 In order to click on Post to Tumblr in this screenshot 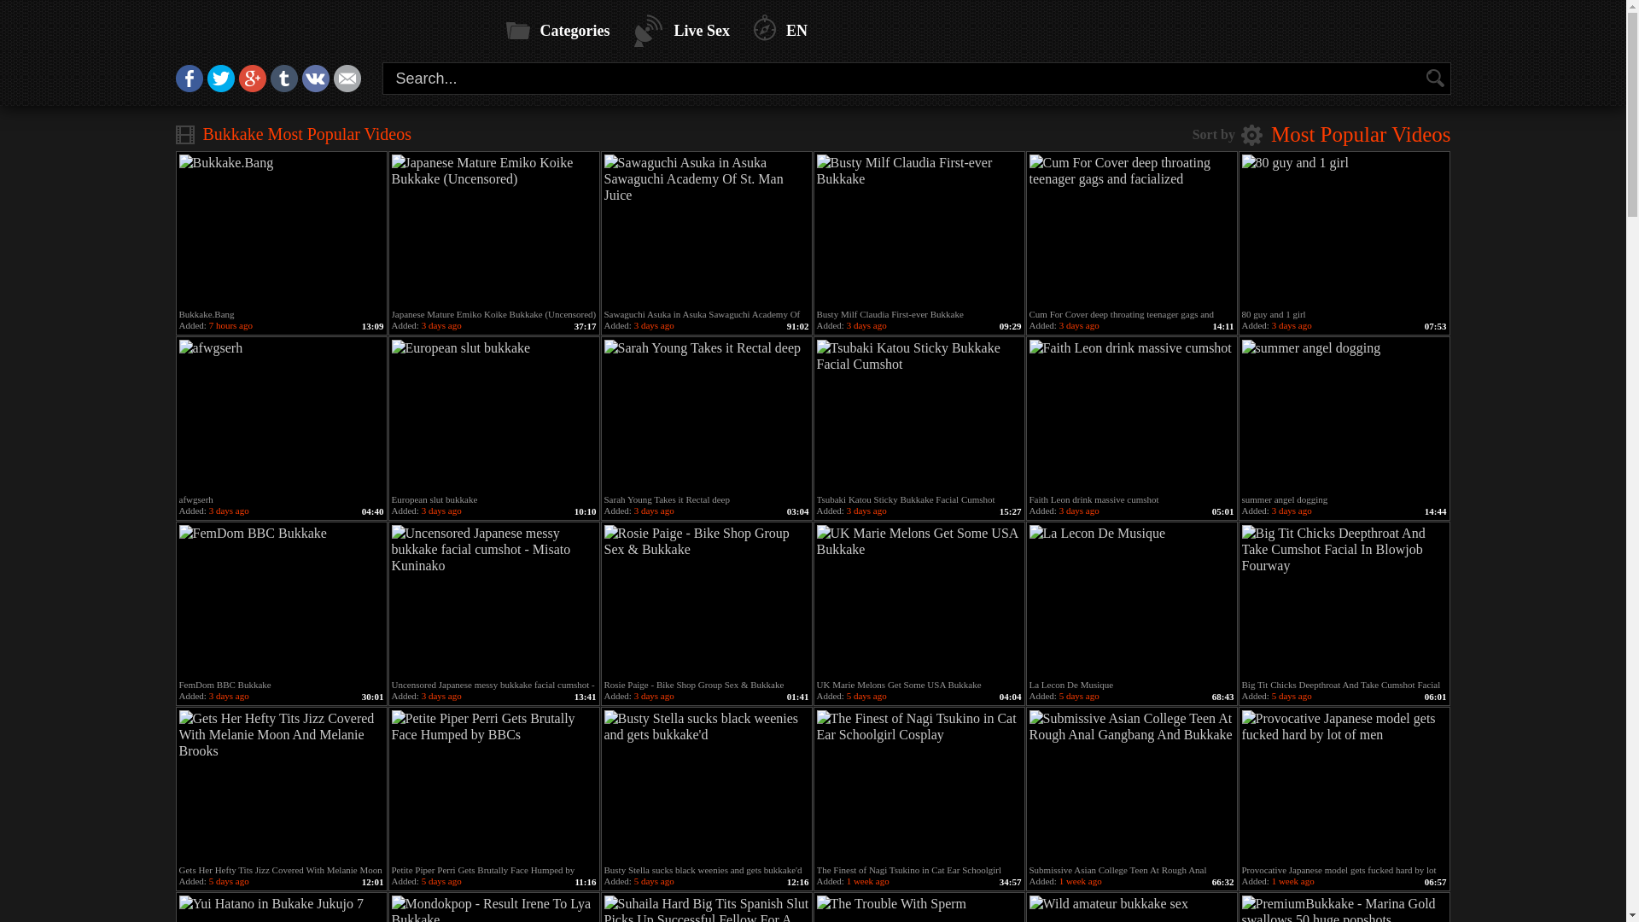, I will do `click(283, 87)`.